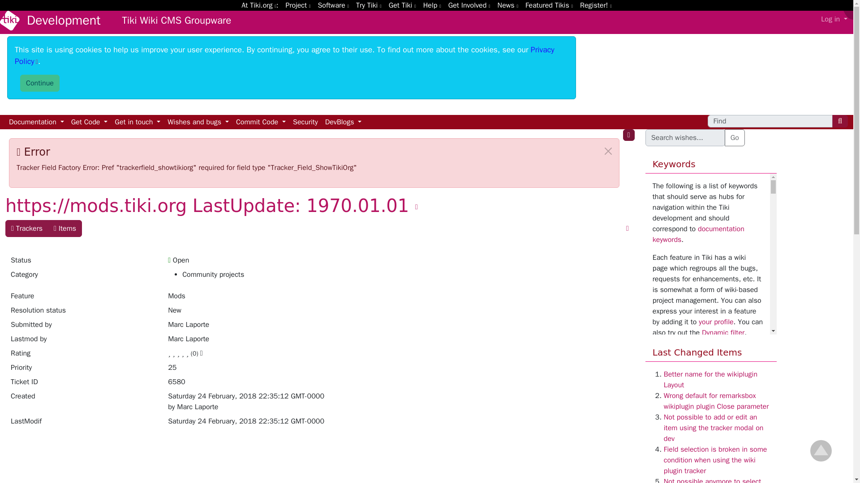  I want to click on :Votes, so click(195, 353).